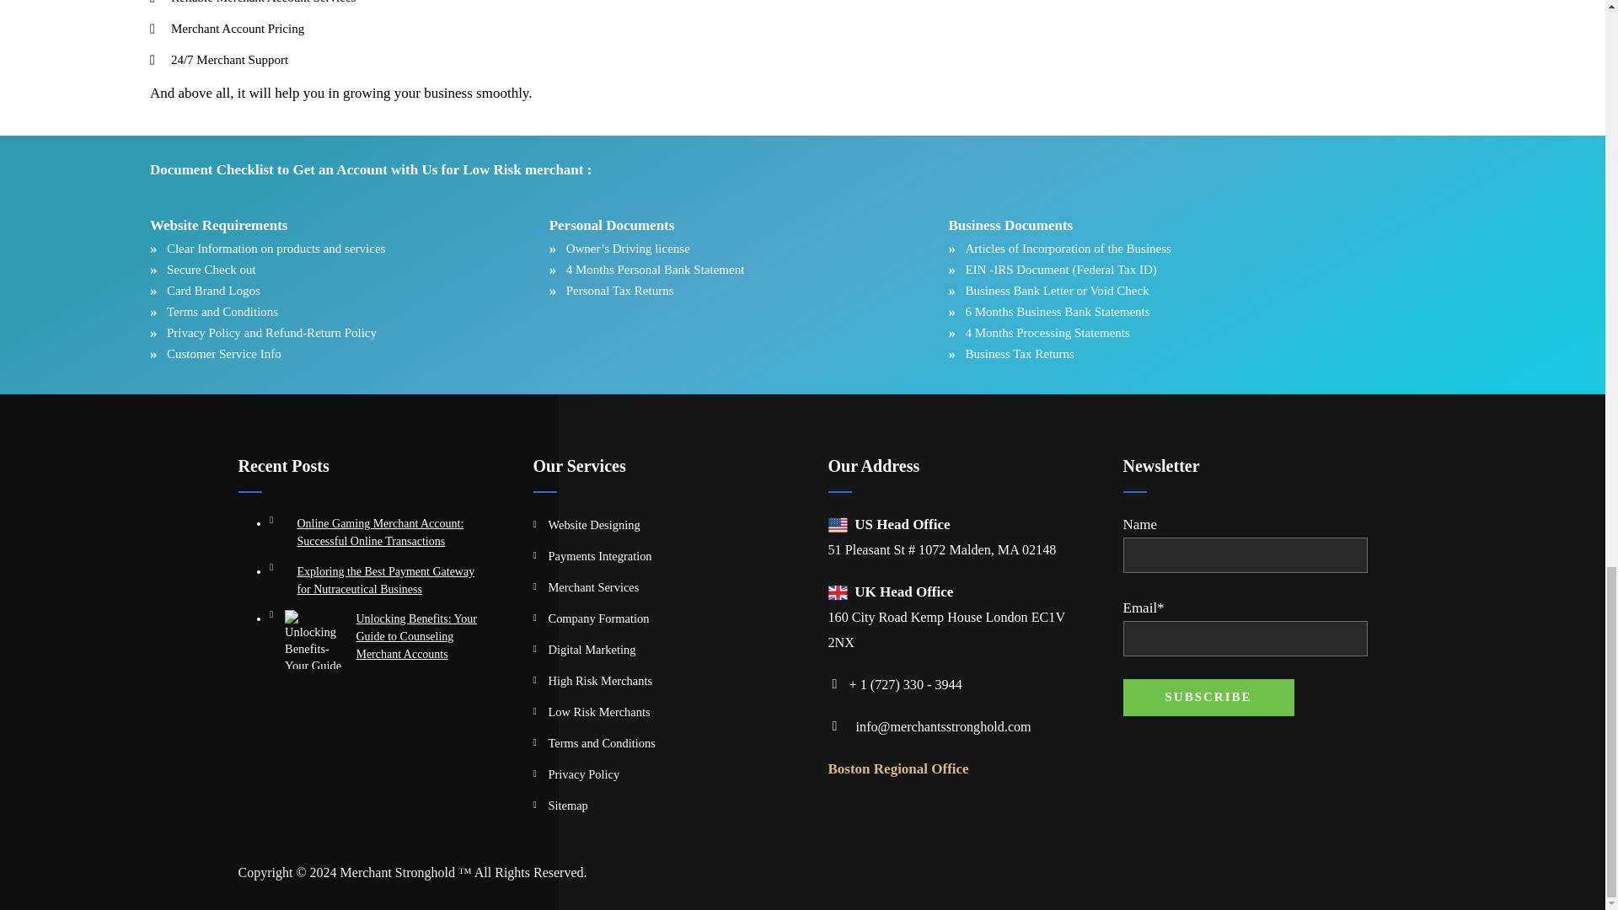  What do you see at coordinates (1208, 697) in the screenshot?
I see `Subscribe` at bounding box center [1208, 697].